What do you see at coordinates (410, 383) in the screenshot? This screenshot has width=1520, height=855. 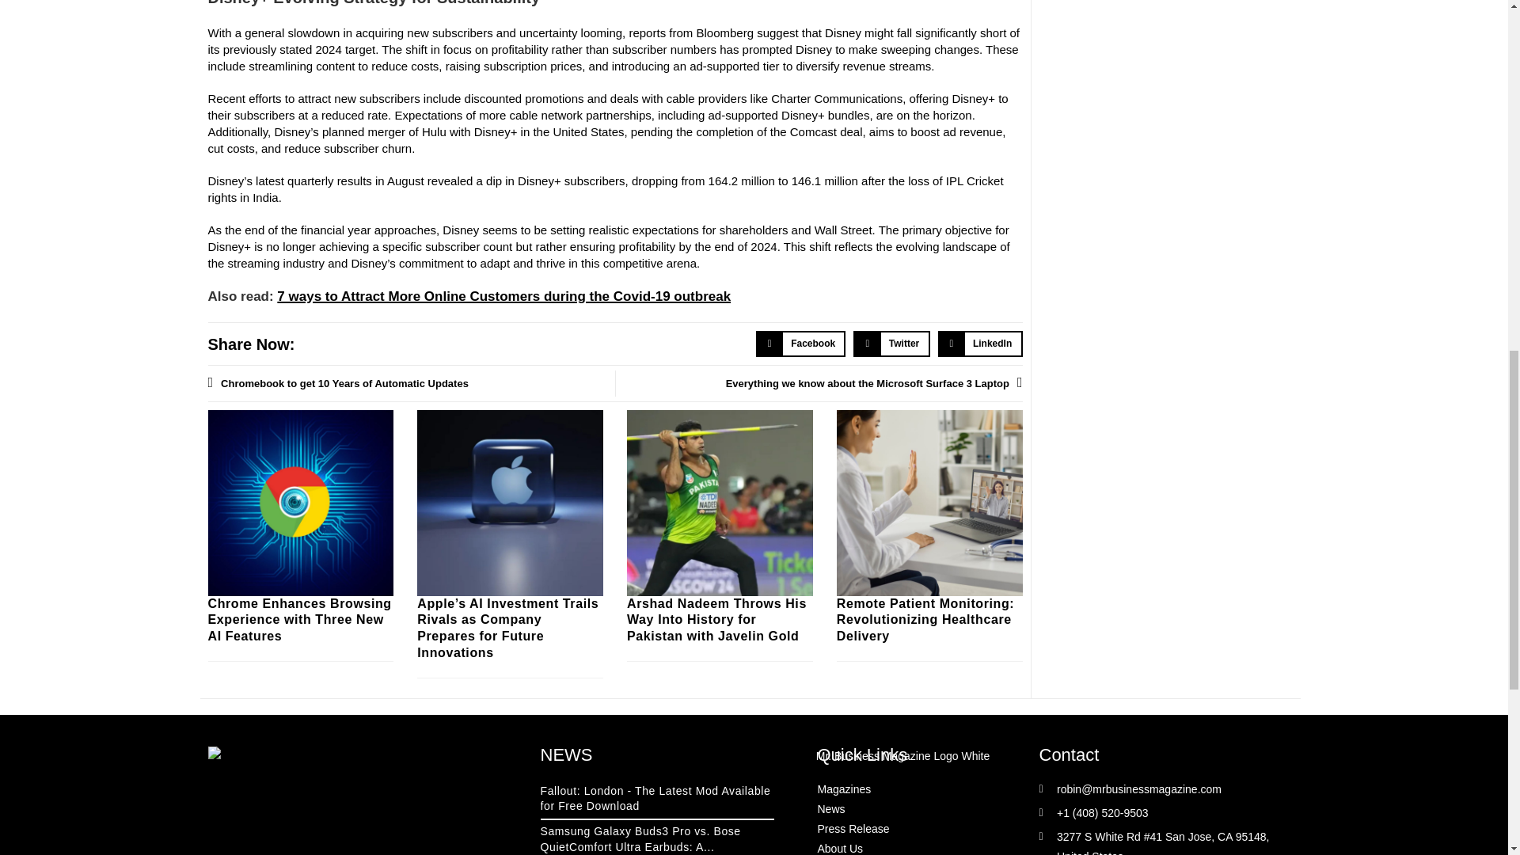 I see `Chromebook to get 10 Years of Automatic Updates` at bounding box center [410, 383].